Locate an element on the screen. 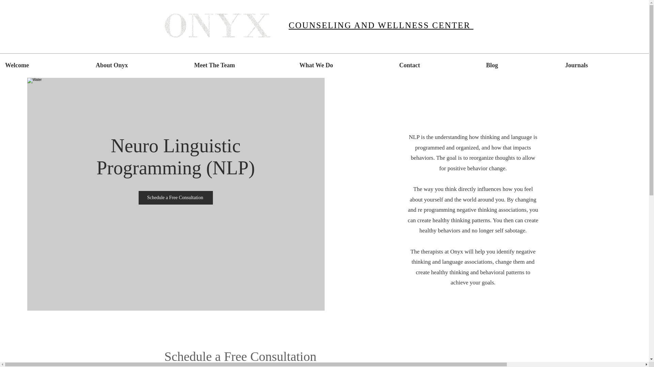 The height and width of the screenshot is (367, 654). Meet The Team is located at coordinates (242, 65).